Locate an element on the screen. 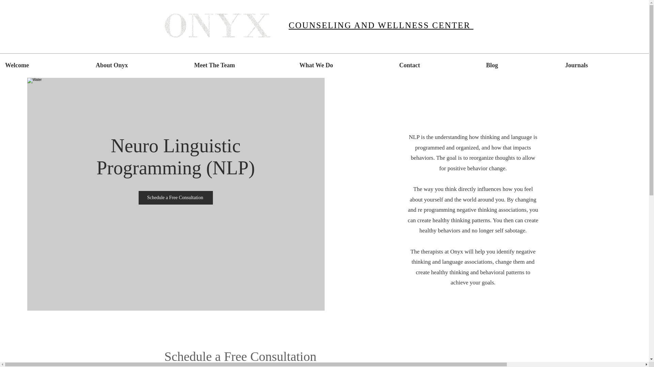 The height and width of the screenshot is (367, 654). Meet The Team is located at coordinates (242, 65).